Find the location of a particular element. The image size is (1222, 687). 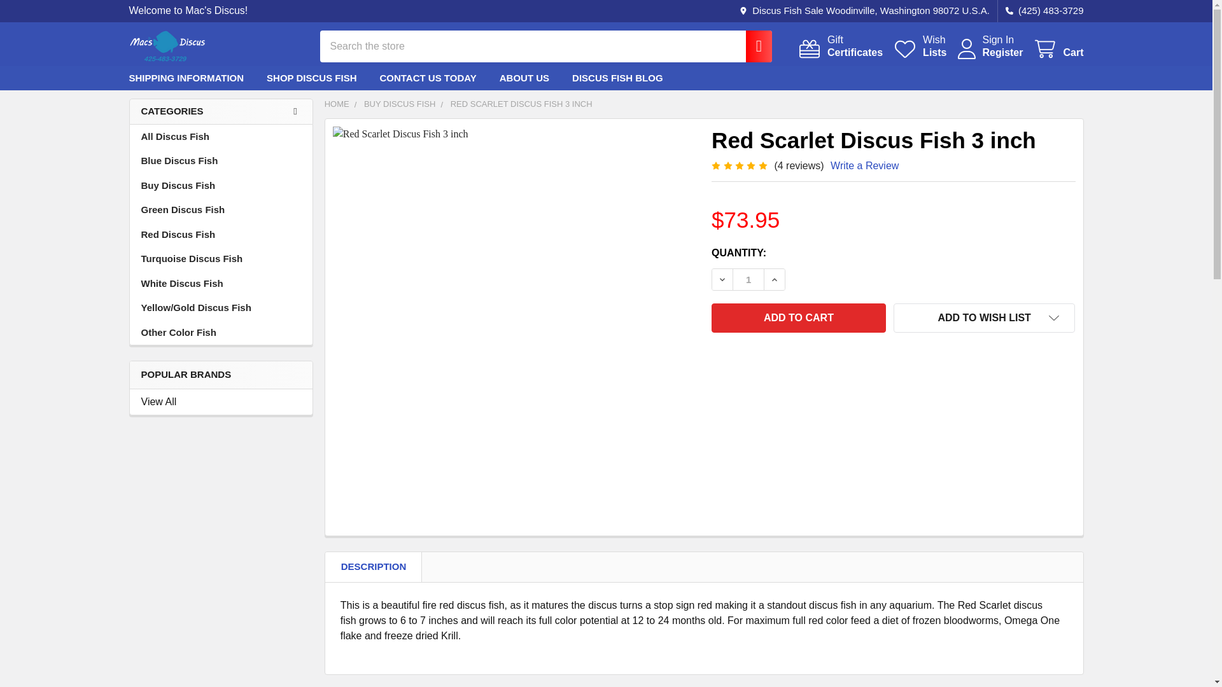

Gift Certificates is located at coordinates (840, 46).